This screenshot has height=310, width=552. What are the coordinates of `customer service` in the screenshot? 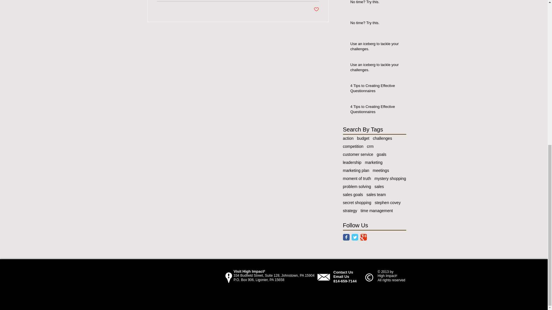 It's located at (358, 154).